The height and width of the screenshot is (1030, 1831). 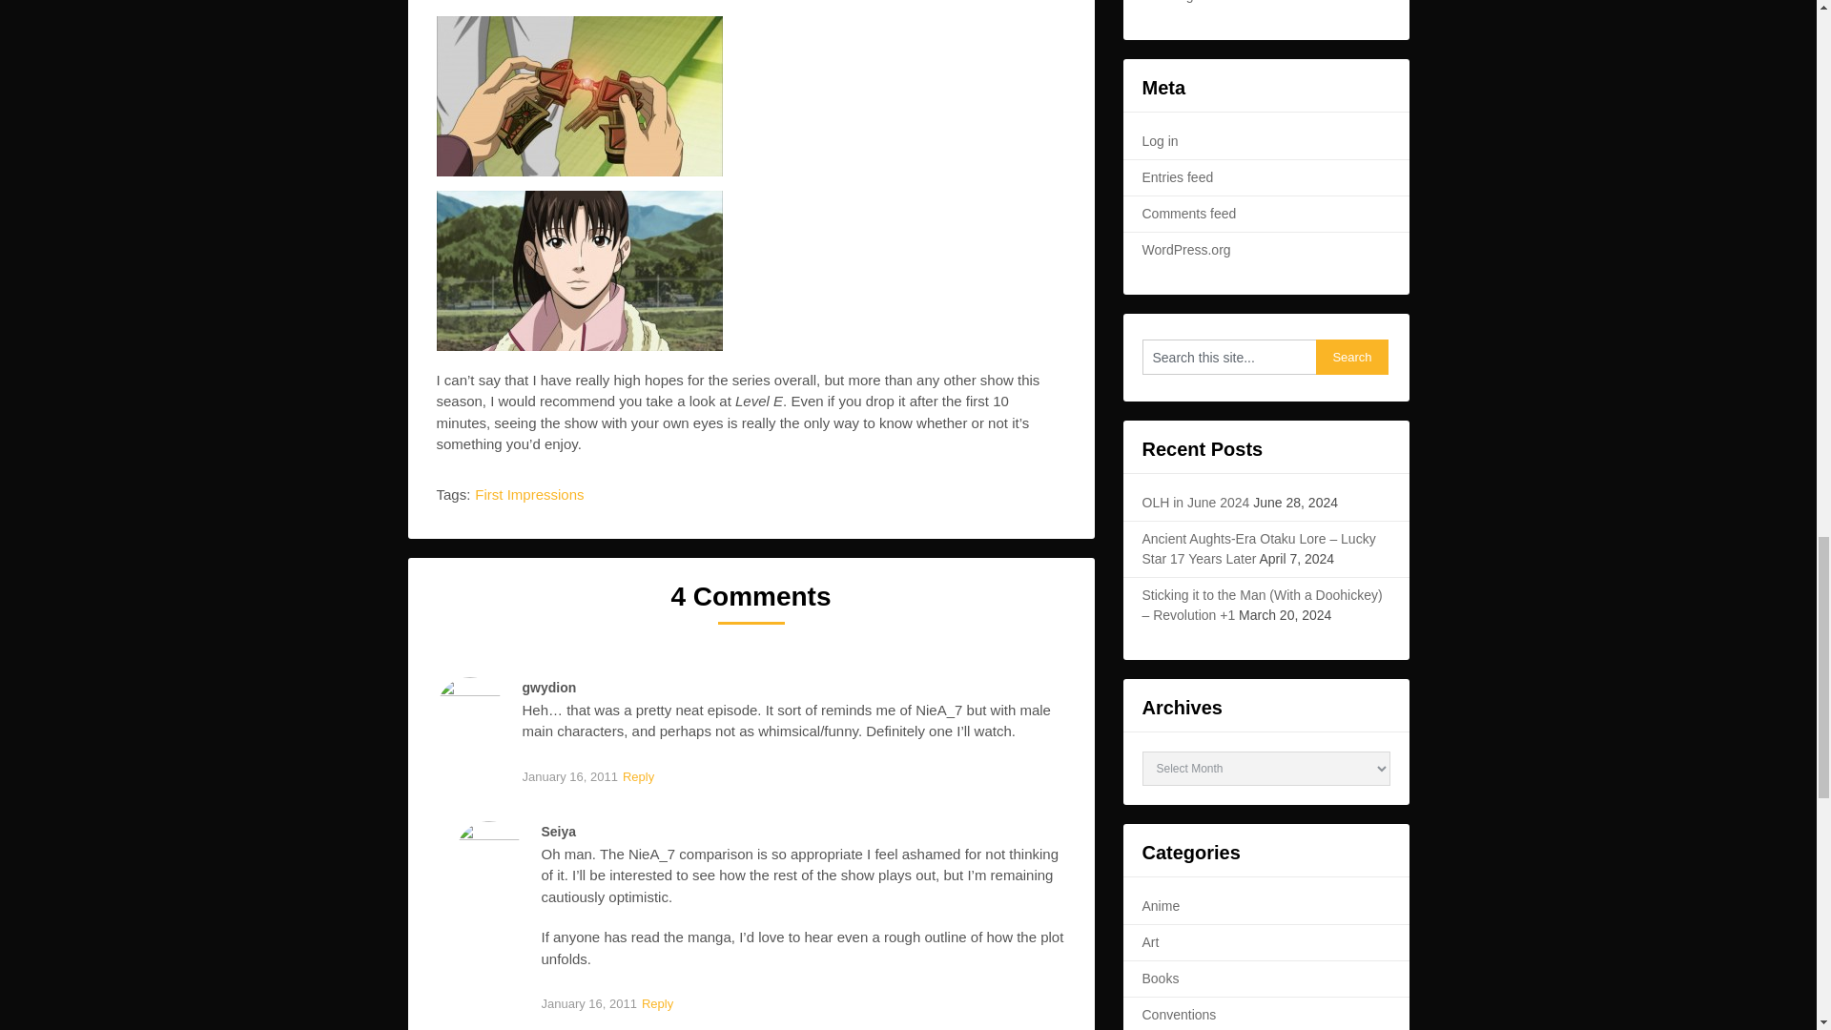 I want to click on Reply, so click(x=639, y=777).